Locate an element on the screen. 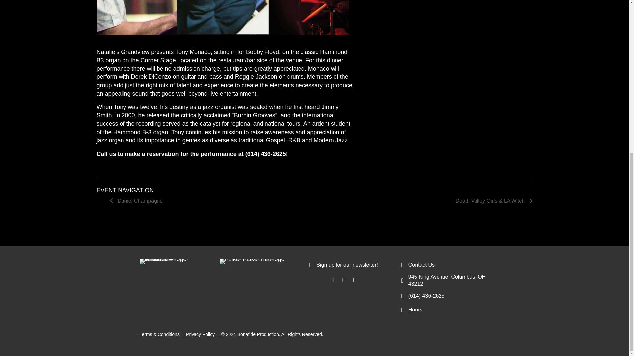 The width and height of the screenshot is (634, 356). Tony Monaco, Derek DiCenzo, Reggie Jackson is located at coordinates (223, 17).